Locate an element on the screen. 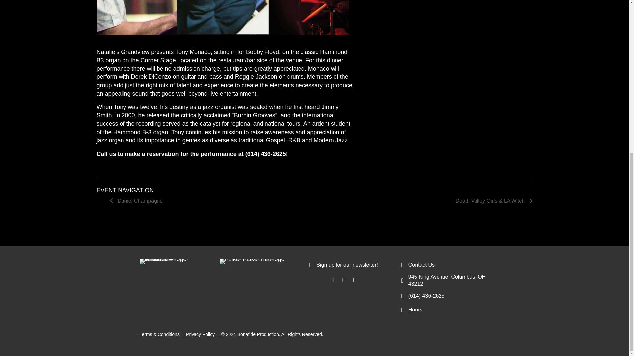 The width and height of the screenshot is (634, 356). Tony Monaco, Derek DiCenzo, Reggie Jackson is located at coordinates (223, 17).